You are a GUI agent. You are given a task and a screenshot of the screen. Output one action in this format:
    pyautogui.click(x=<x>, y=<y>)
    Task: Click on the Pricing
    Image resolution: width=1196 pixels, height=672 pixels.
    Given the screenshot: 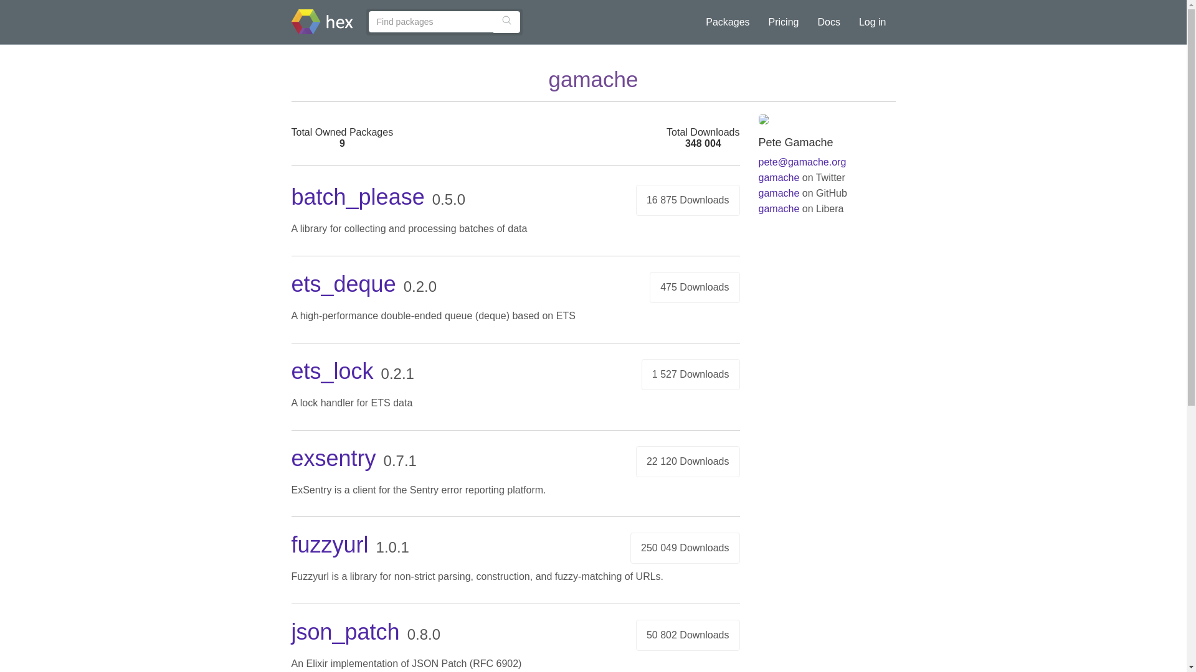 What is the action you would take?
    pyautogui.click(x=784, y=22)
    